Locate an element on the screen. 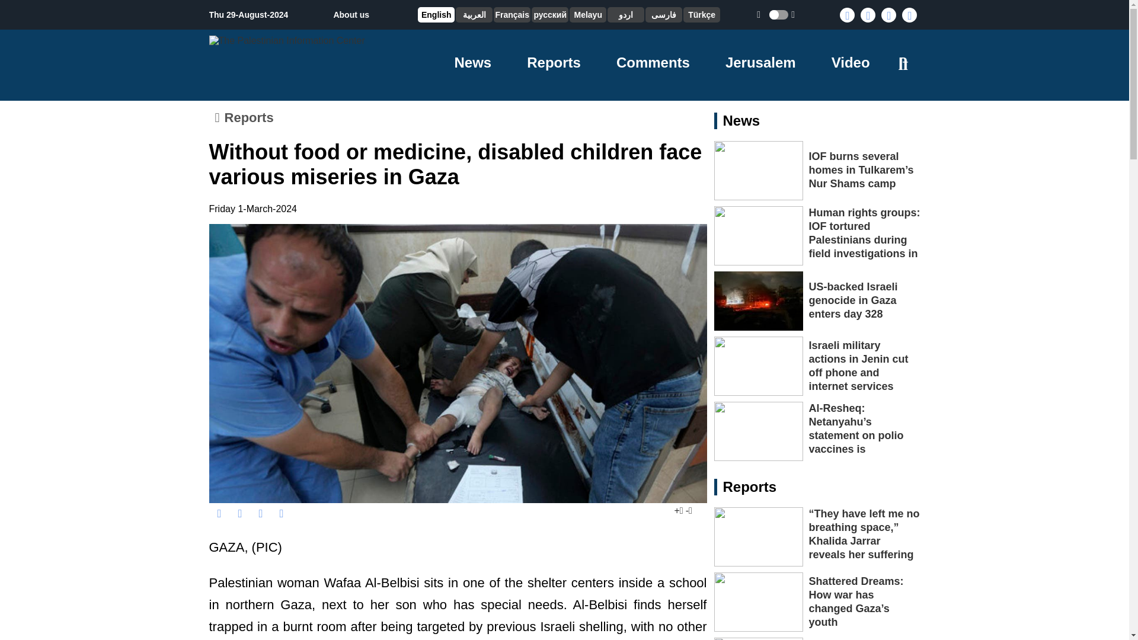 This screenshot has width=1138, height=640. Reports is located at coordinates (248, 117).